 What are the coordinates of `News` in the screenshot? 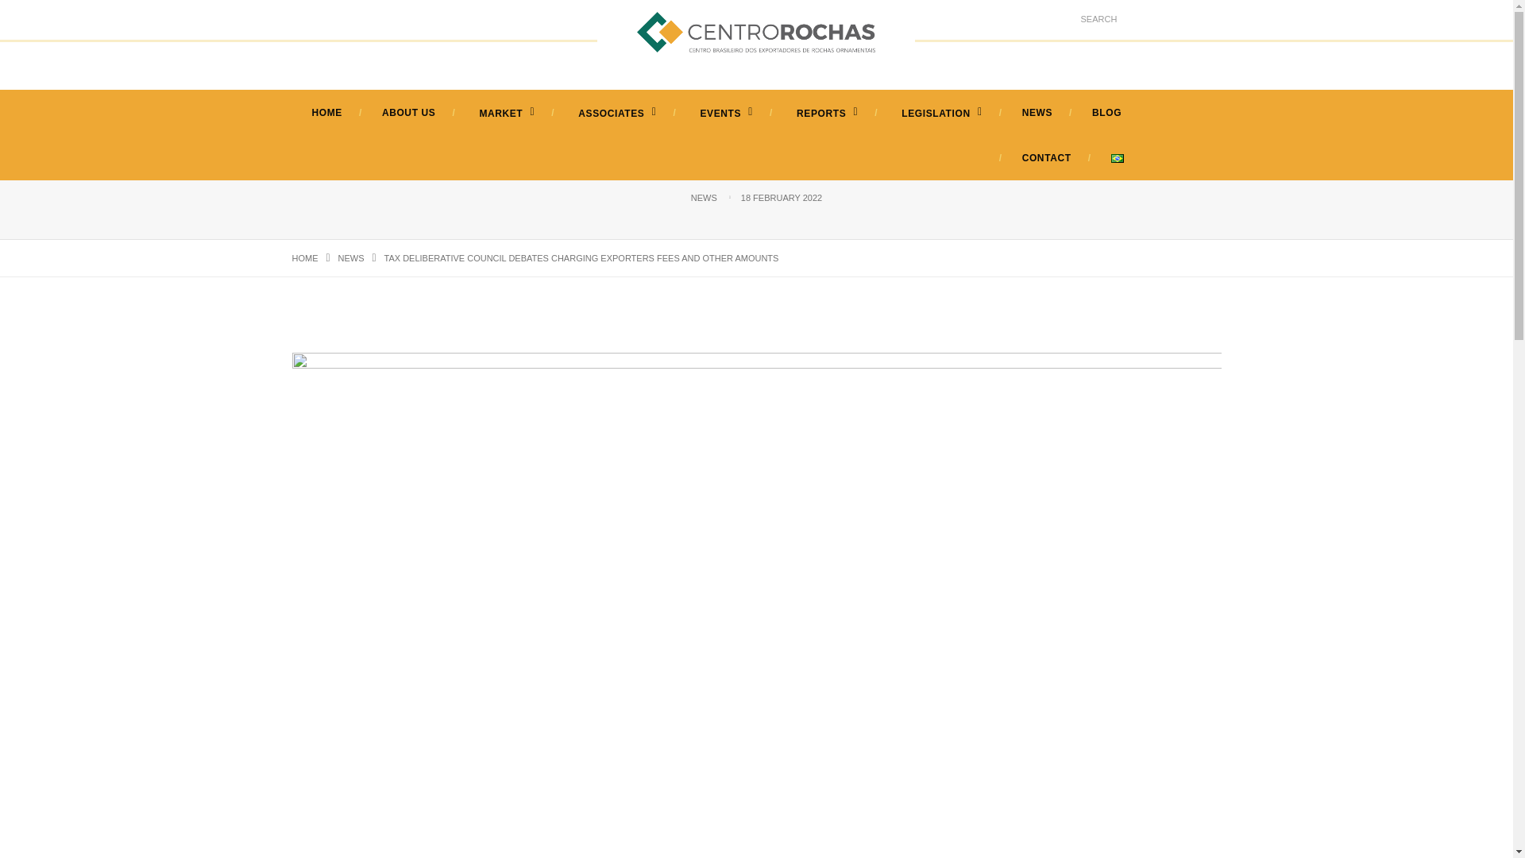 It's located at (351, 257).